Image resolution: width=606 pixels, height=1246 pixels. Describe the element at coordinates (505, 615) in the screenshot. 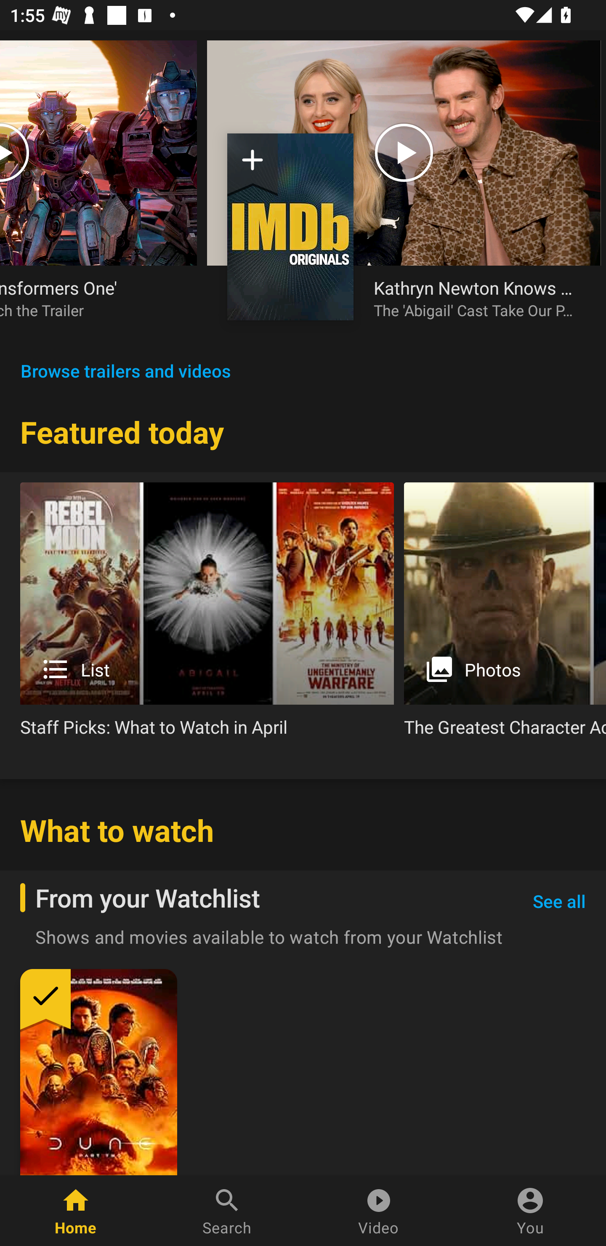

I see `Photos The Greatest Character Actors of All Time` at that location.